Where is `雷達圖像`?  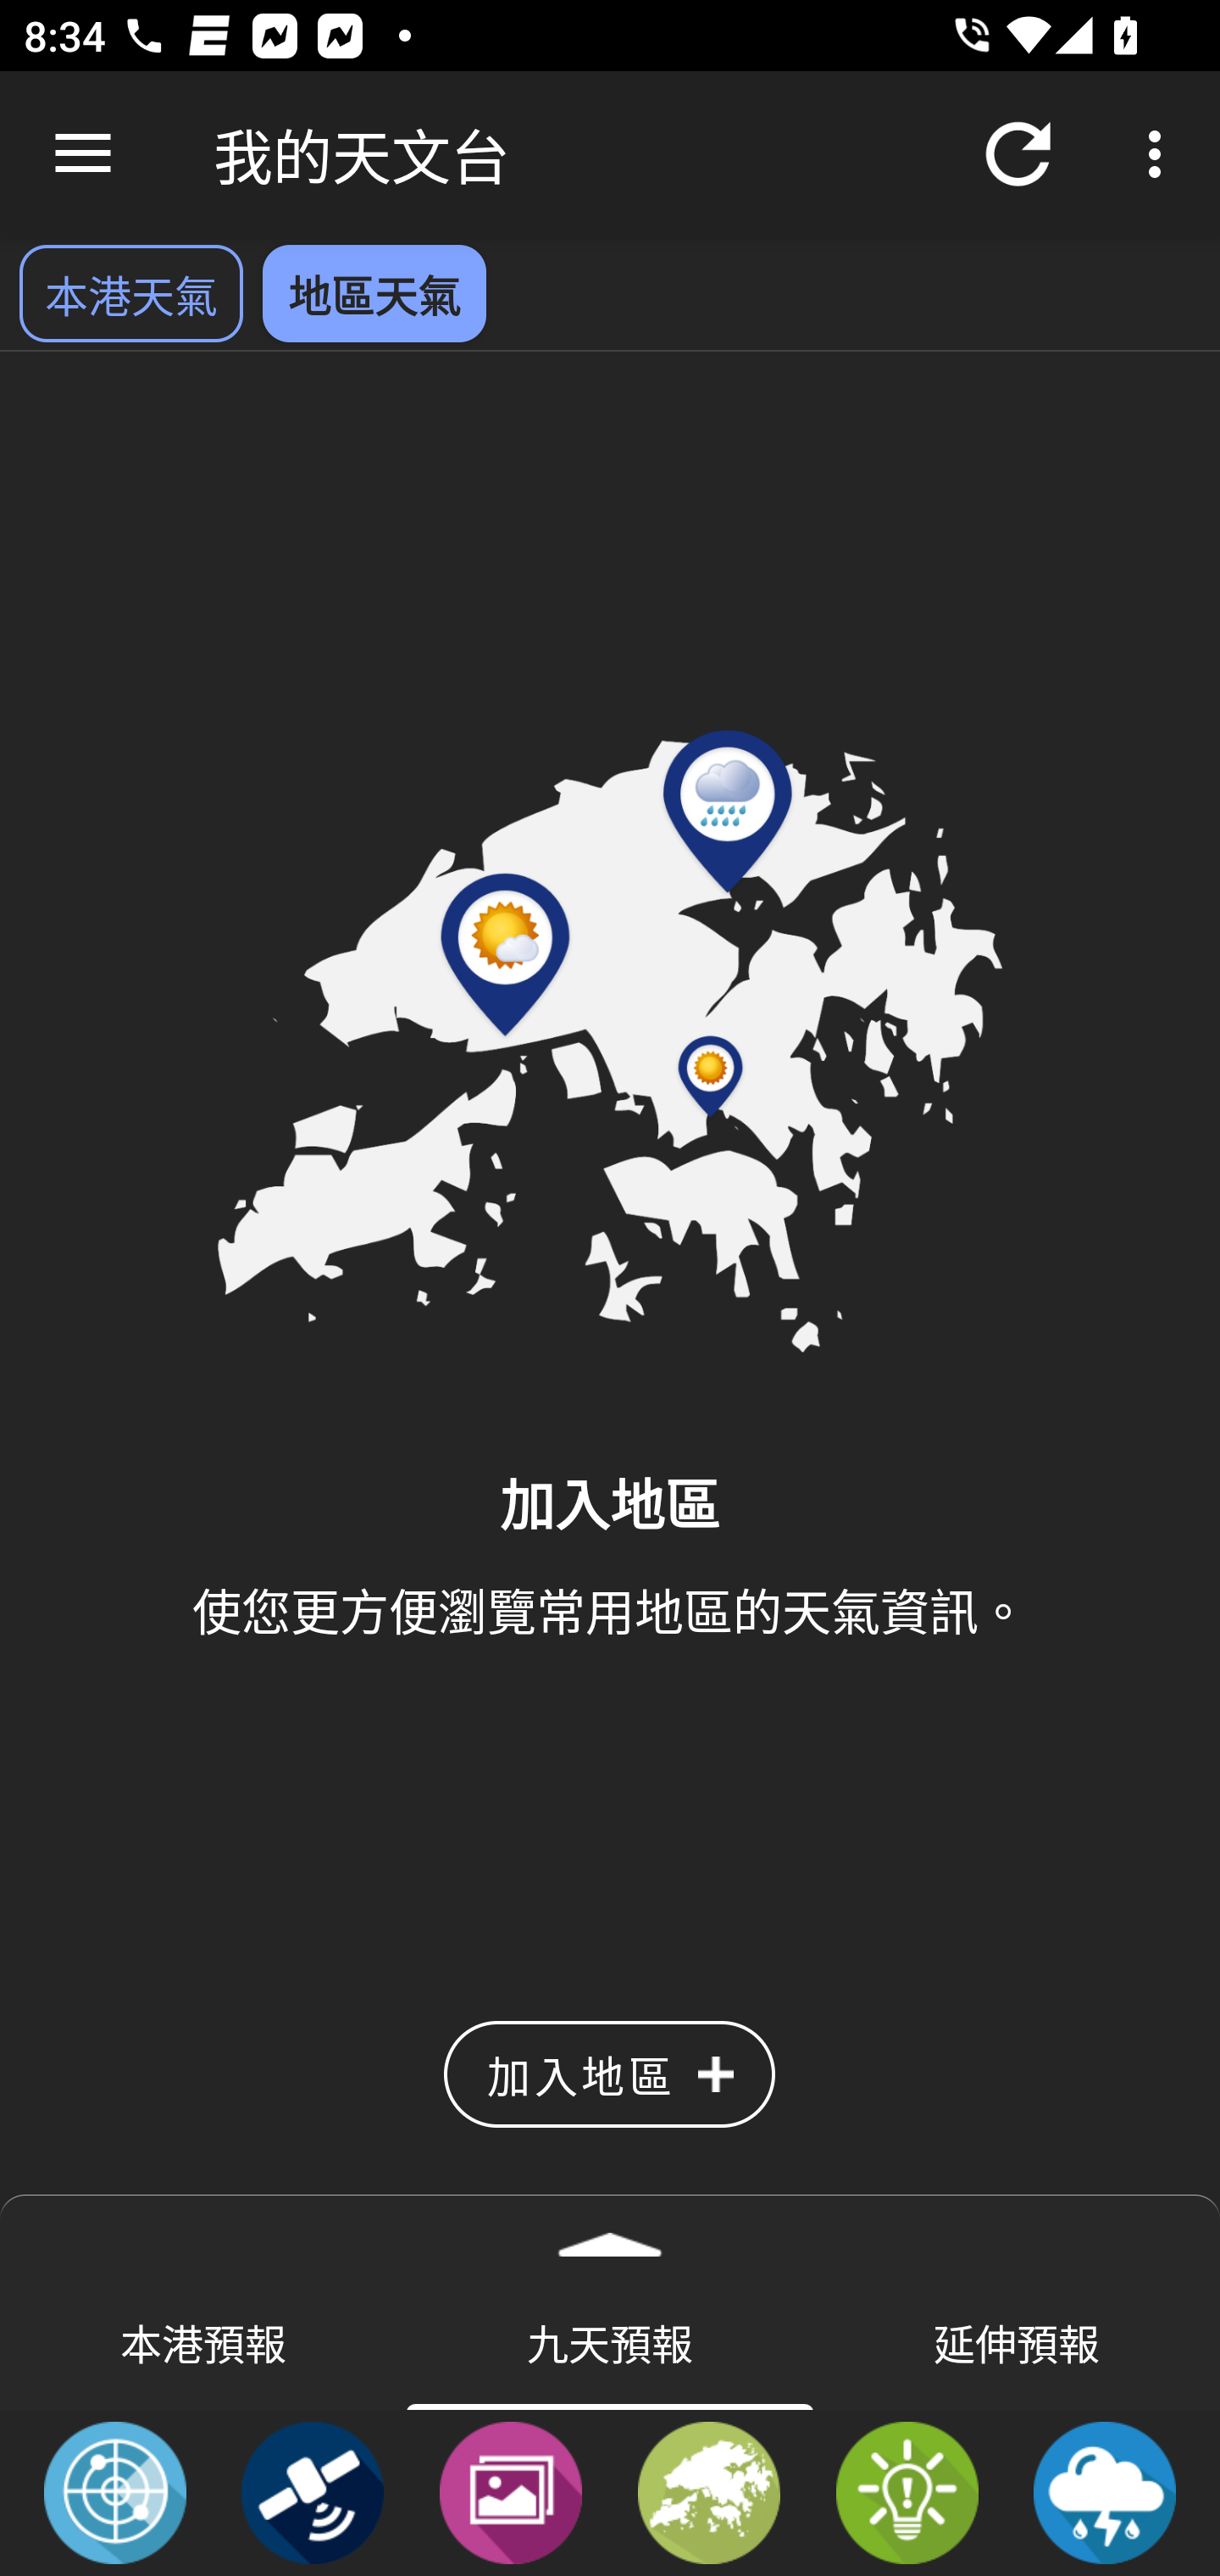
雷達圖像 is located at coordinates (115, 2491).